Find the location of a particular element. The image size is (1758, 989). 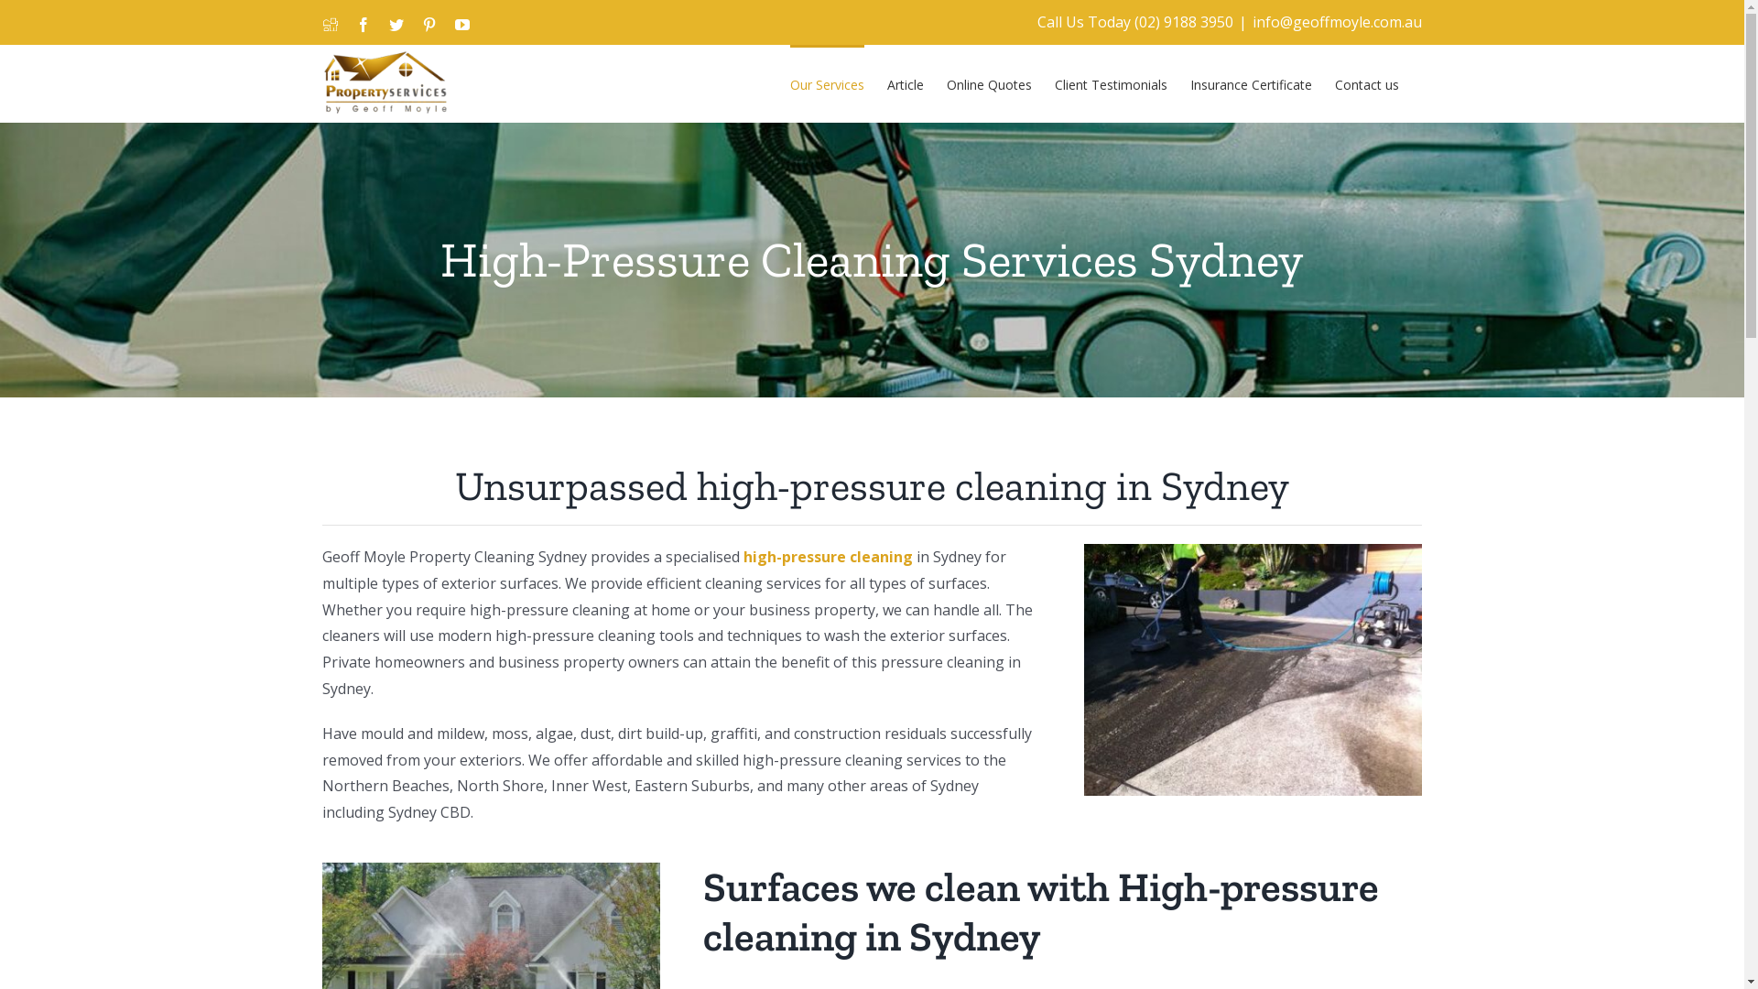

Facebook is located at coordinates (363, 25).